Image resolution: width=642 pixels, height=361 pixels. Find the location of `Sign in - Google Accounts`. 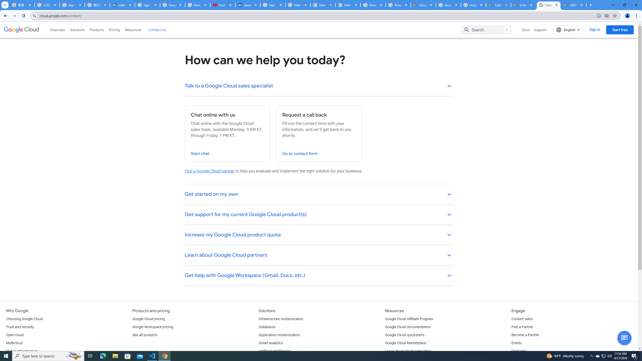

Sign in - Google Accounts is located at coordinates (273, 5).